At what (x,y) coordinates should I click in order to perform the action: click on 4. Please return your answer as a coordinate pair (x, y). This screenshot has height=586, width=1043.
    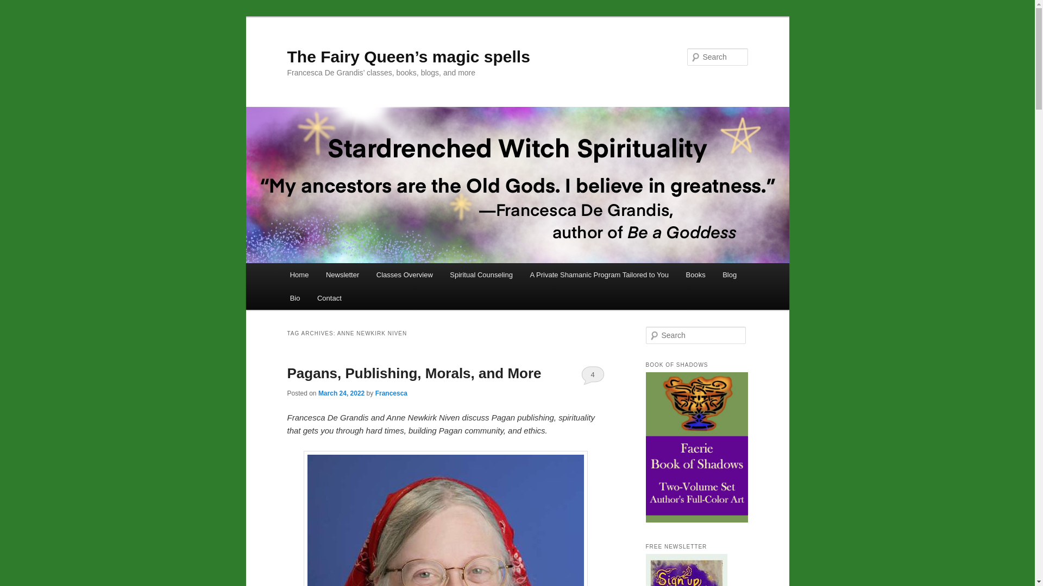
    Looking at the image, I should click on (593, 374).